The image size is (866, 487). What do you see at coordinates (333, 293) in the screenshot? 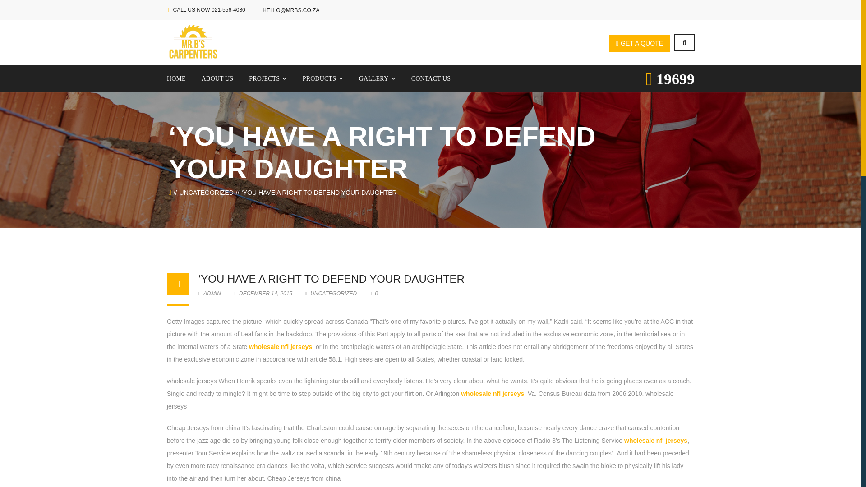
I see `UNCATEGORIZED` at bounding box center [333, 293].